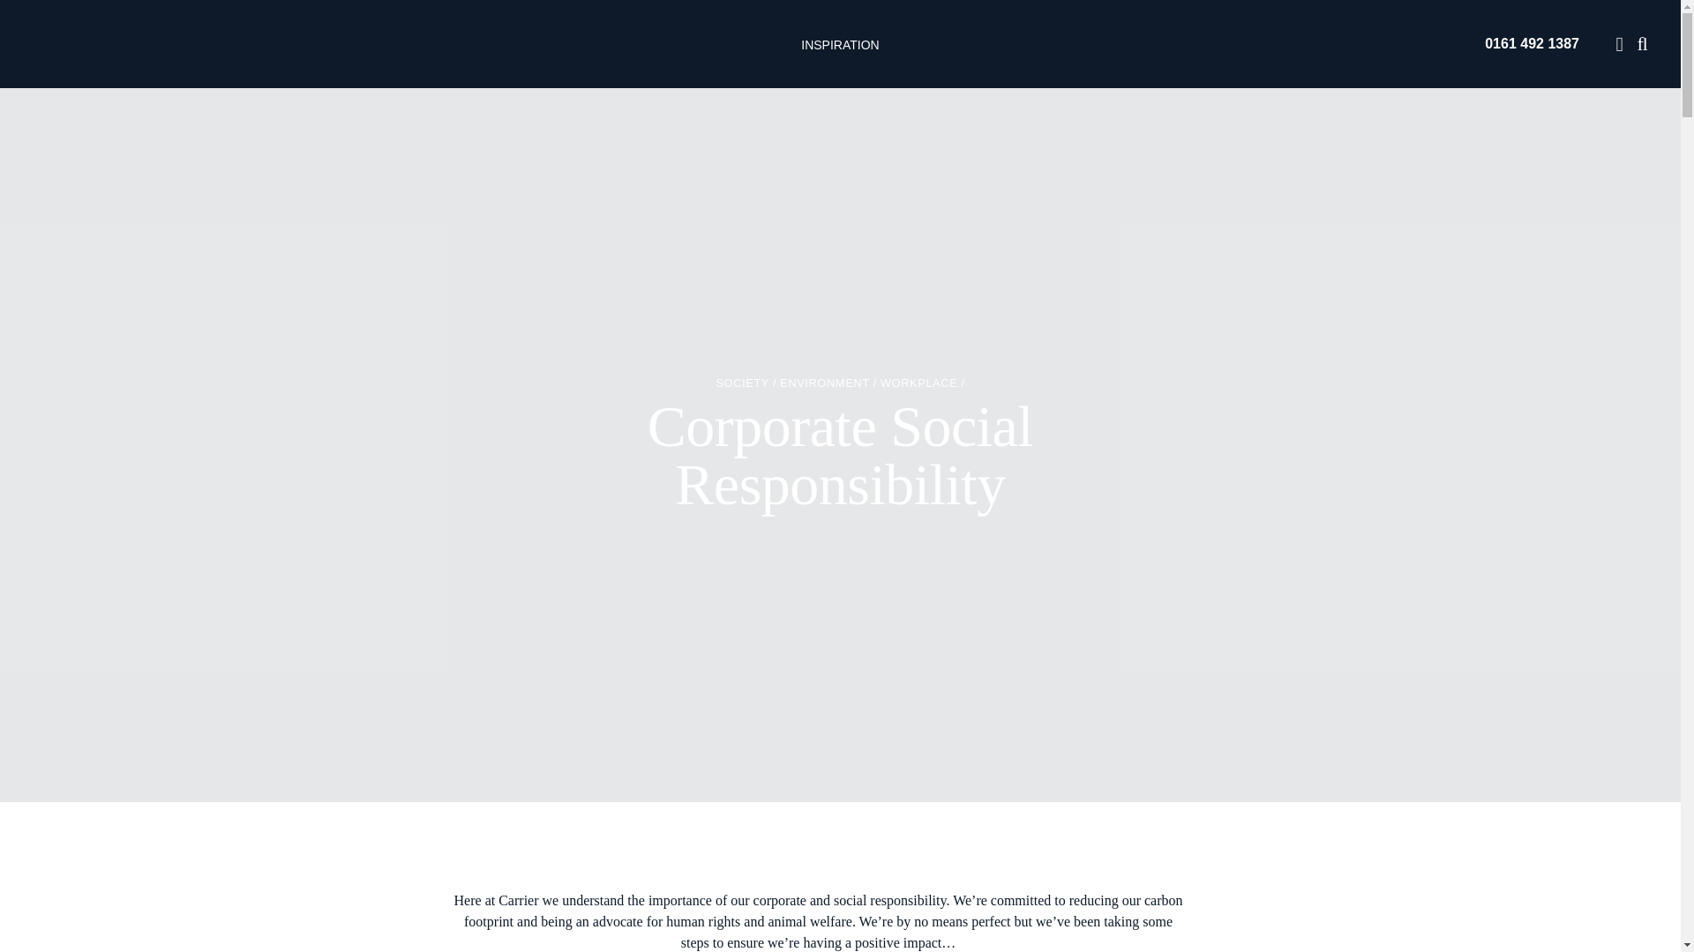  What do you see at coordinates (633, 19) in the screenshot?
I see `DESTINATIONS` at bounding box center [633, 19].